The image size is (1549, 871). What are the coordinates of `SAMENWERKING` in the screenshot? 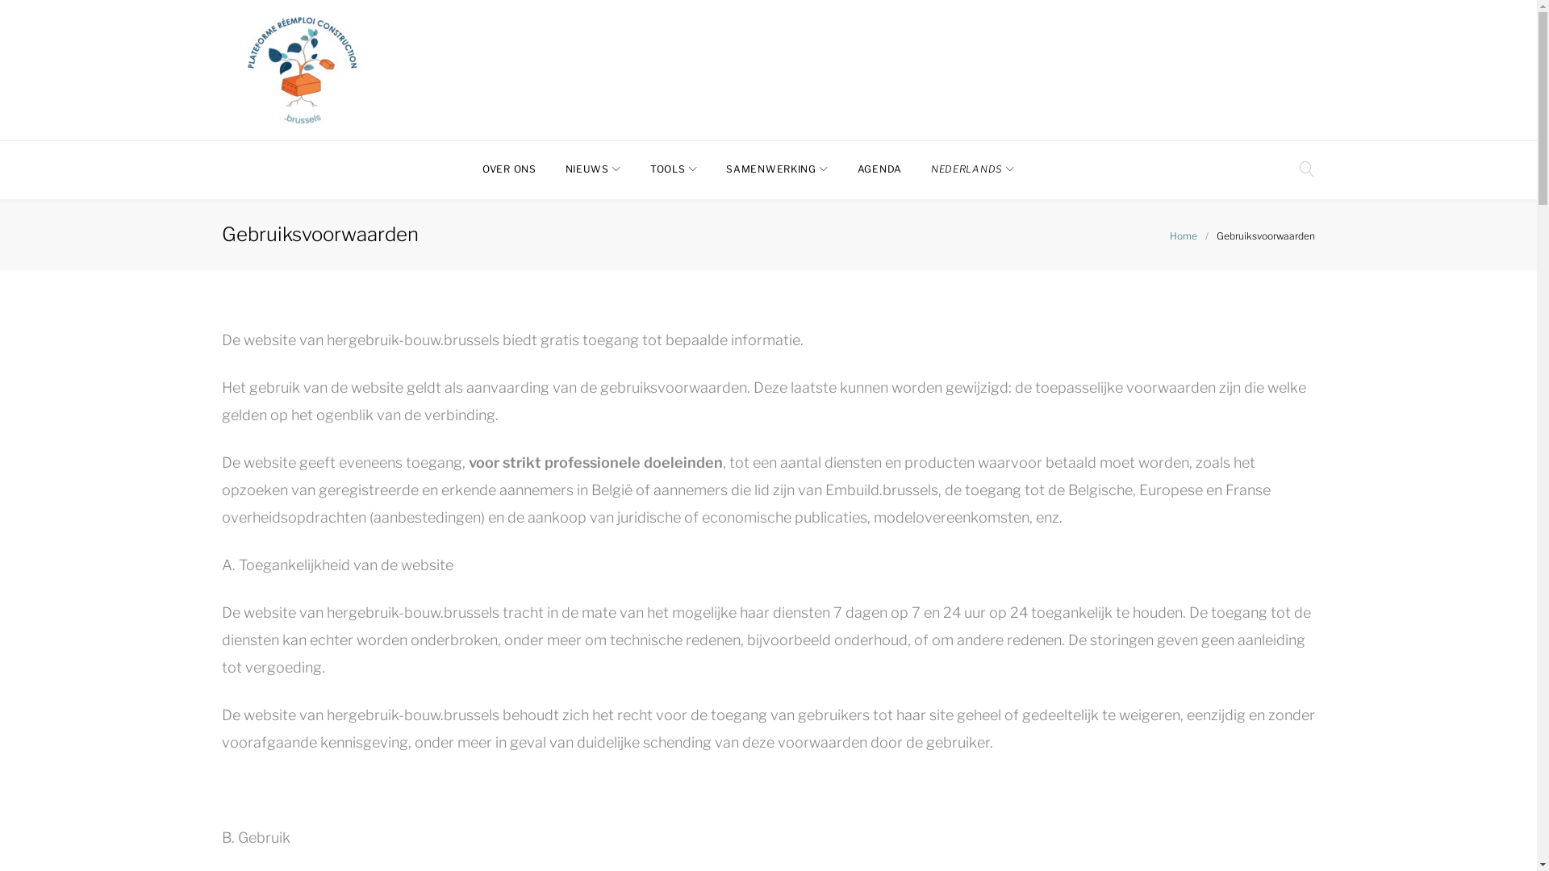 It's located at (777, 169).